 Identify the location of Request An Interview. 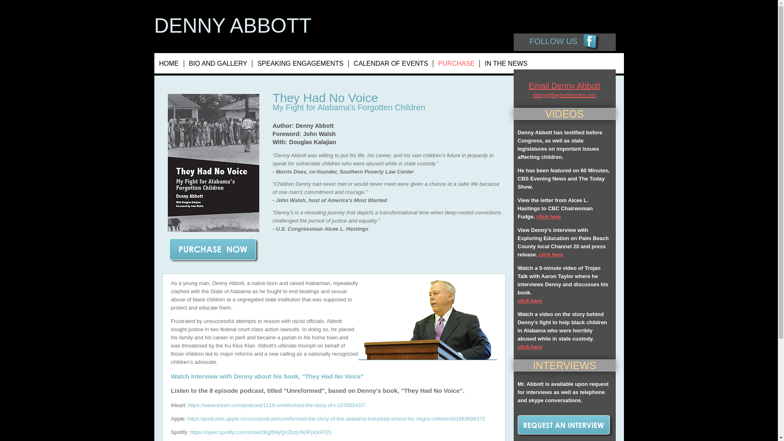
(563, 426).